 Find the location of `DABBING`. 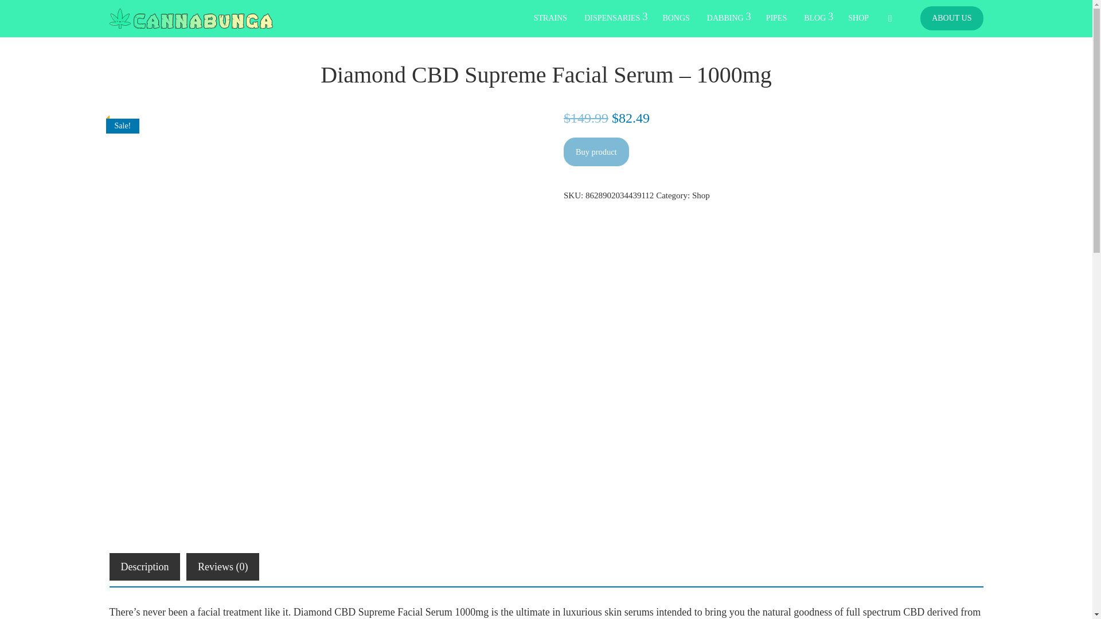

DABBING is located at coordinates (727, 18).